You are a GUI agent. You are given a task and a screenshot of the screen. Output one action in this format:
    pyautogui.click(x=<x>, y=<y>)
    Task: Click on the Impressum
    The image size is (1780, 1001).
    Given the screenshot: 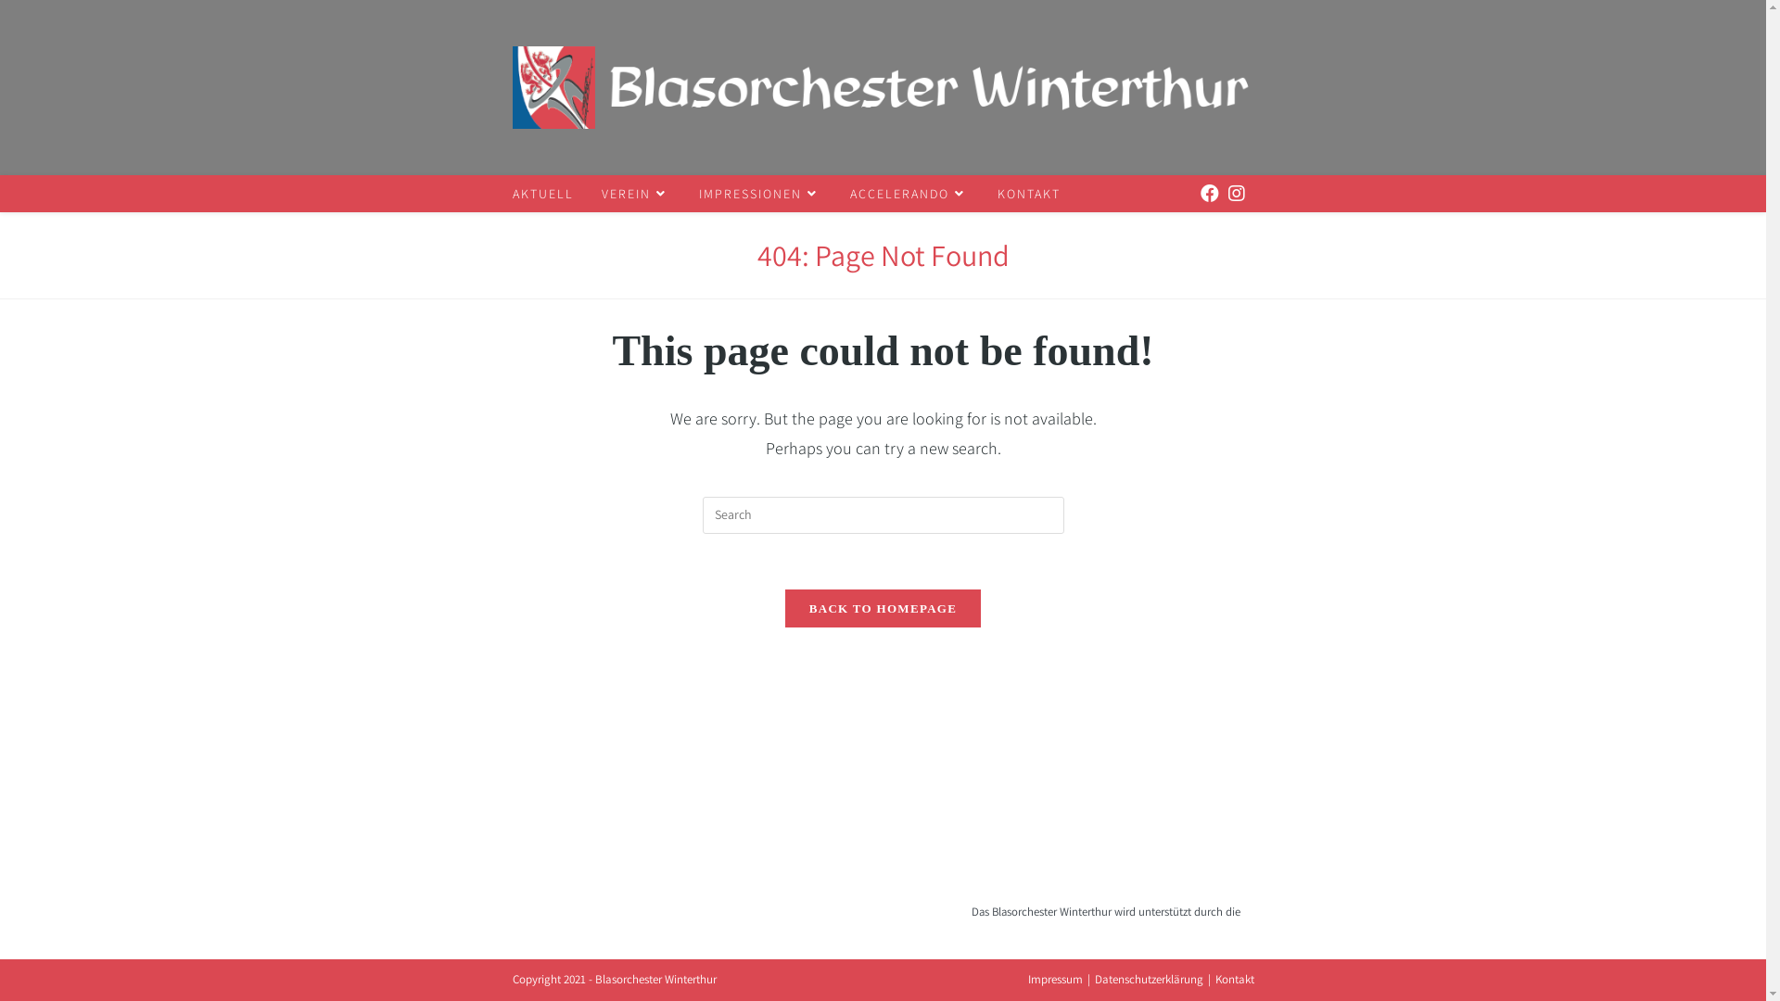 What is the action you would take?
    pyautogui.click(x=1055, y=979)
    